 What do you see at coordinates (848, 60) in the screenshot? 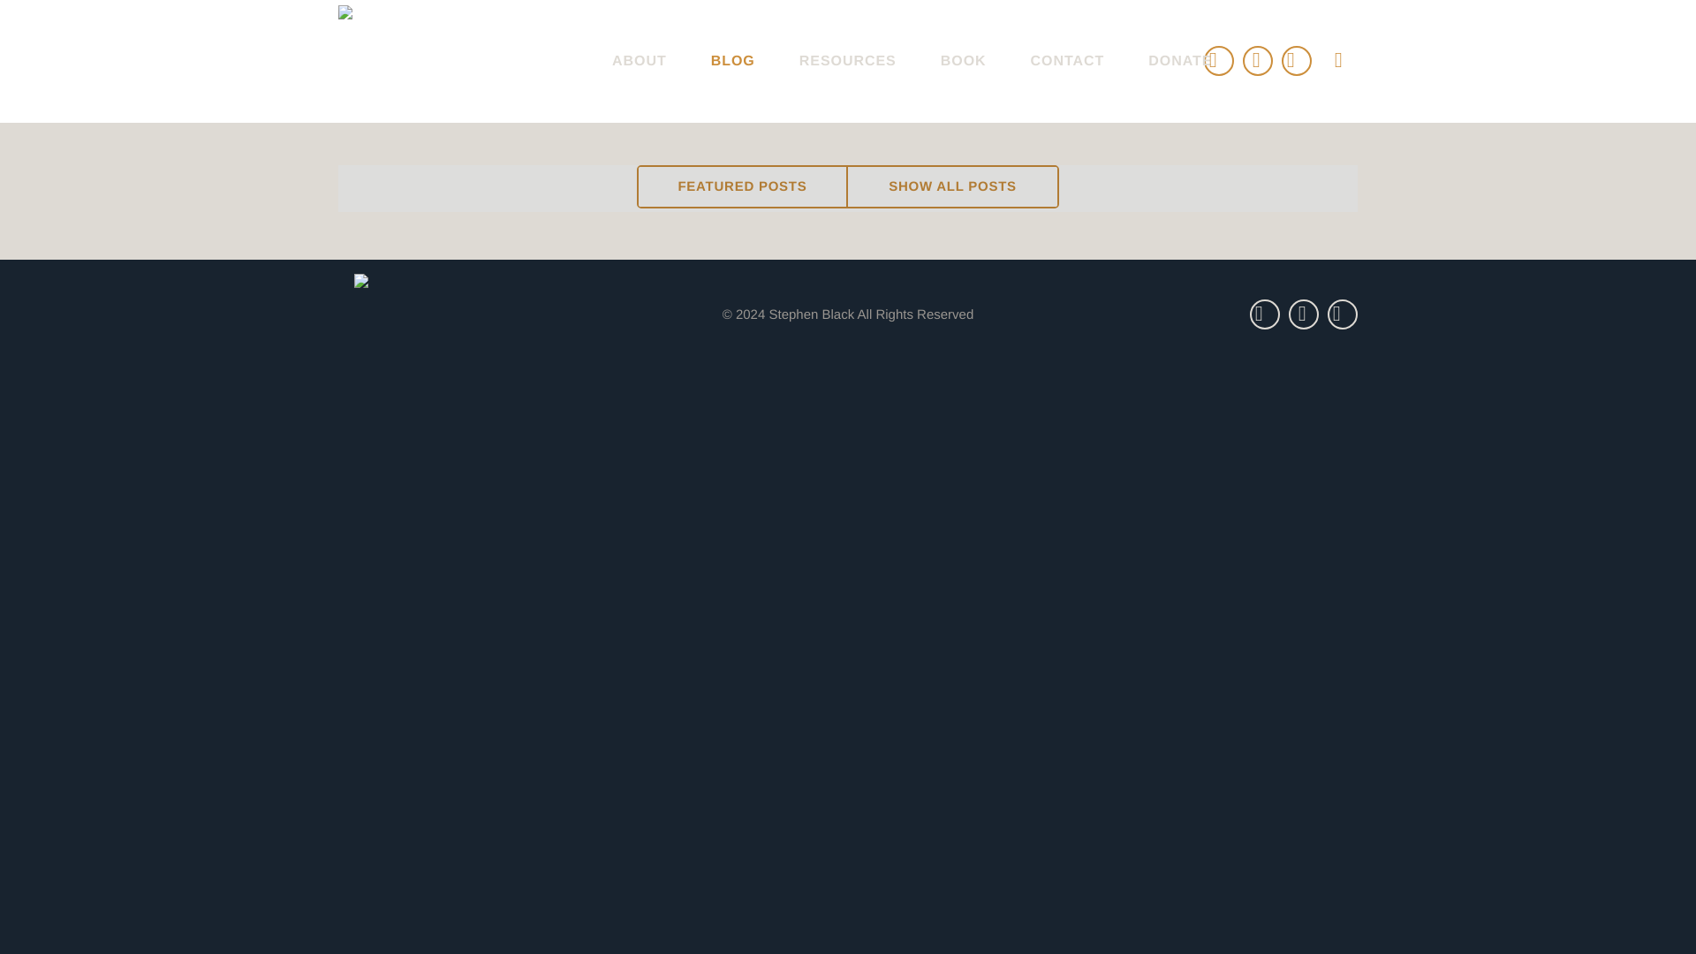
I see `RESOURCES` at bounding box center [848, 60].